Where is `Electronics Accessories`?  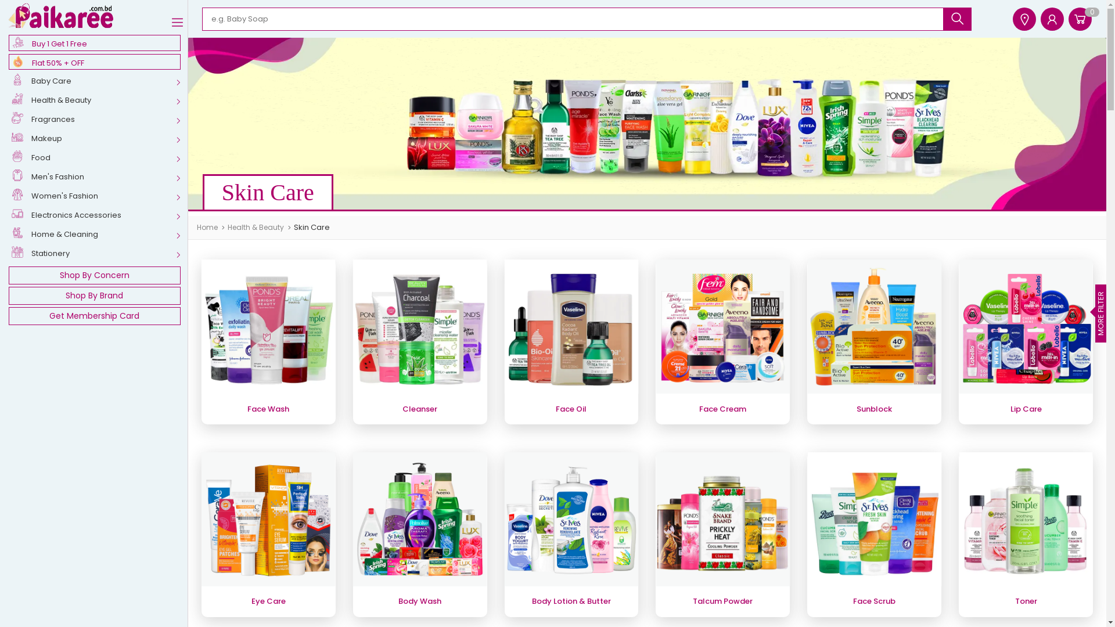 Electronics Accessories is located at coordinates (98, 216).